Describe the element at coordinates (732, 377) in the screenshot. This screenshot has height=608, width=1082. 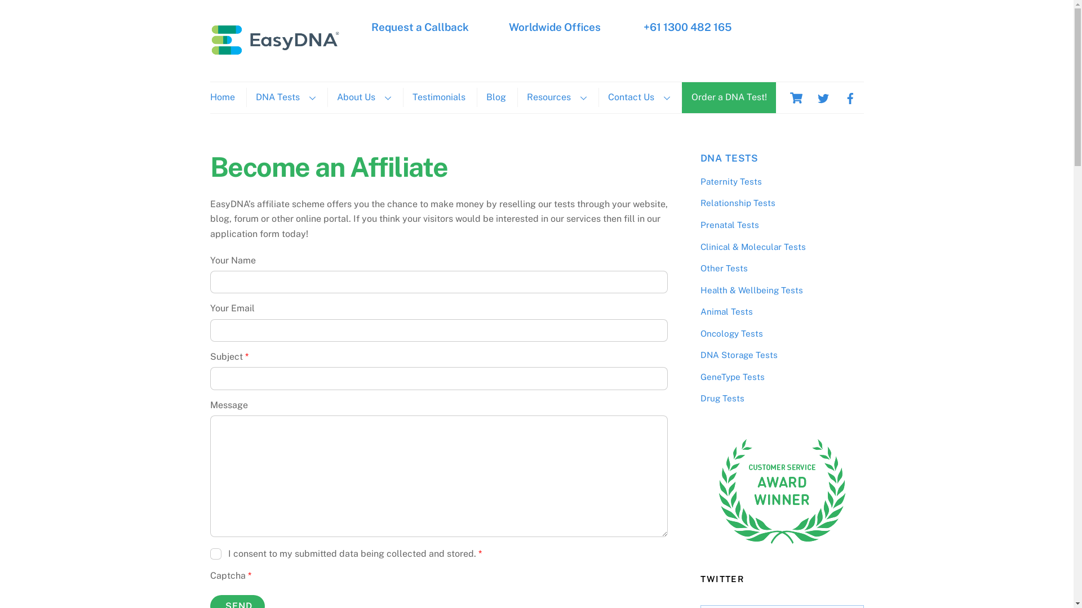
I see `GeneType Tests` at that location.